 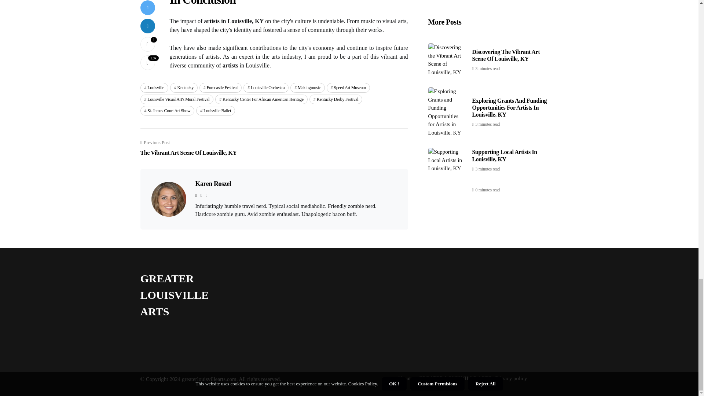 I want to click on Speed Art Museum, so click(x=307, y=87).